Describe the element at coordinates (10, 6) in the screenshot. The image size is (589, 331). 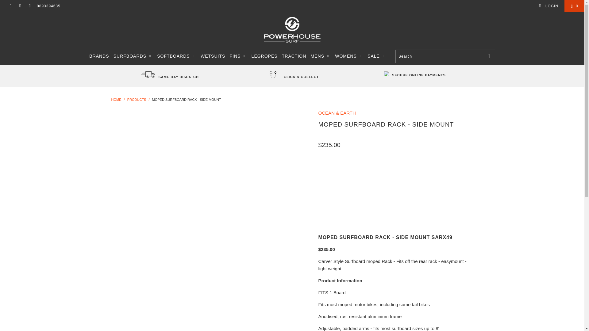
I see `Powerhousesurf on Facebook` at that location.